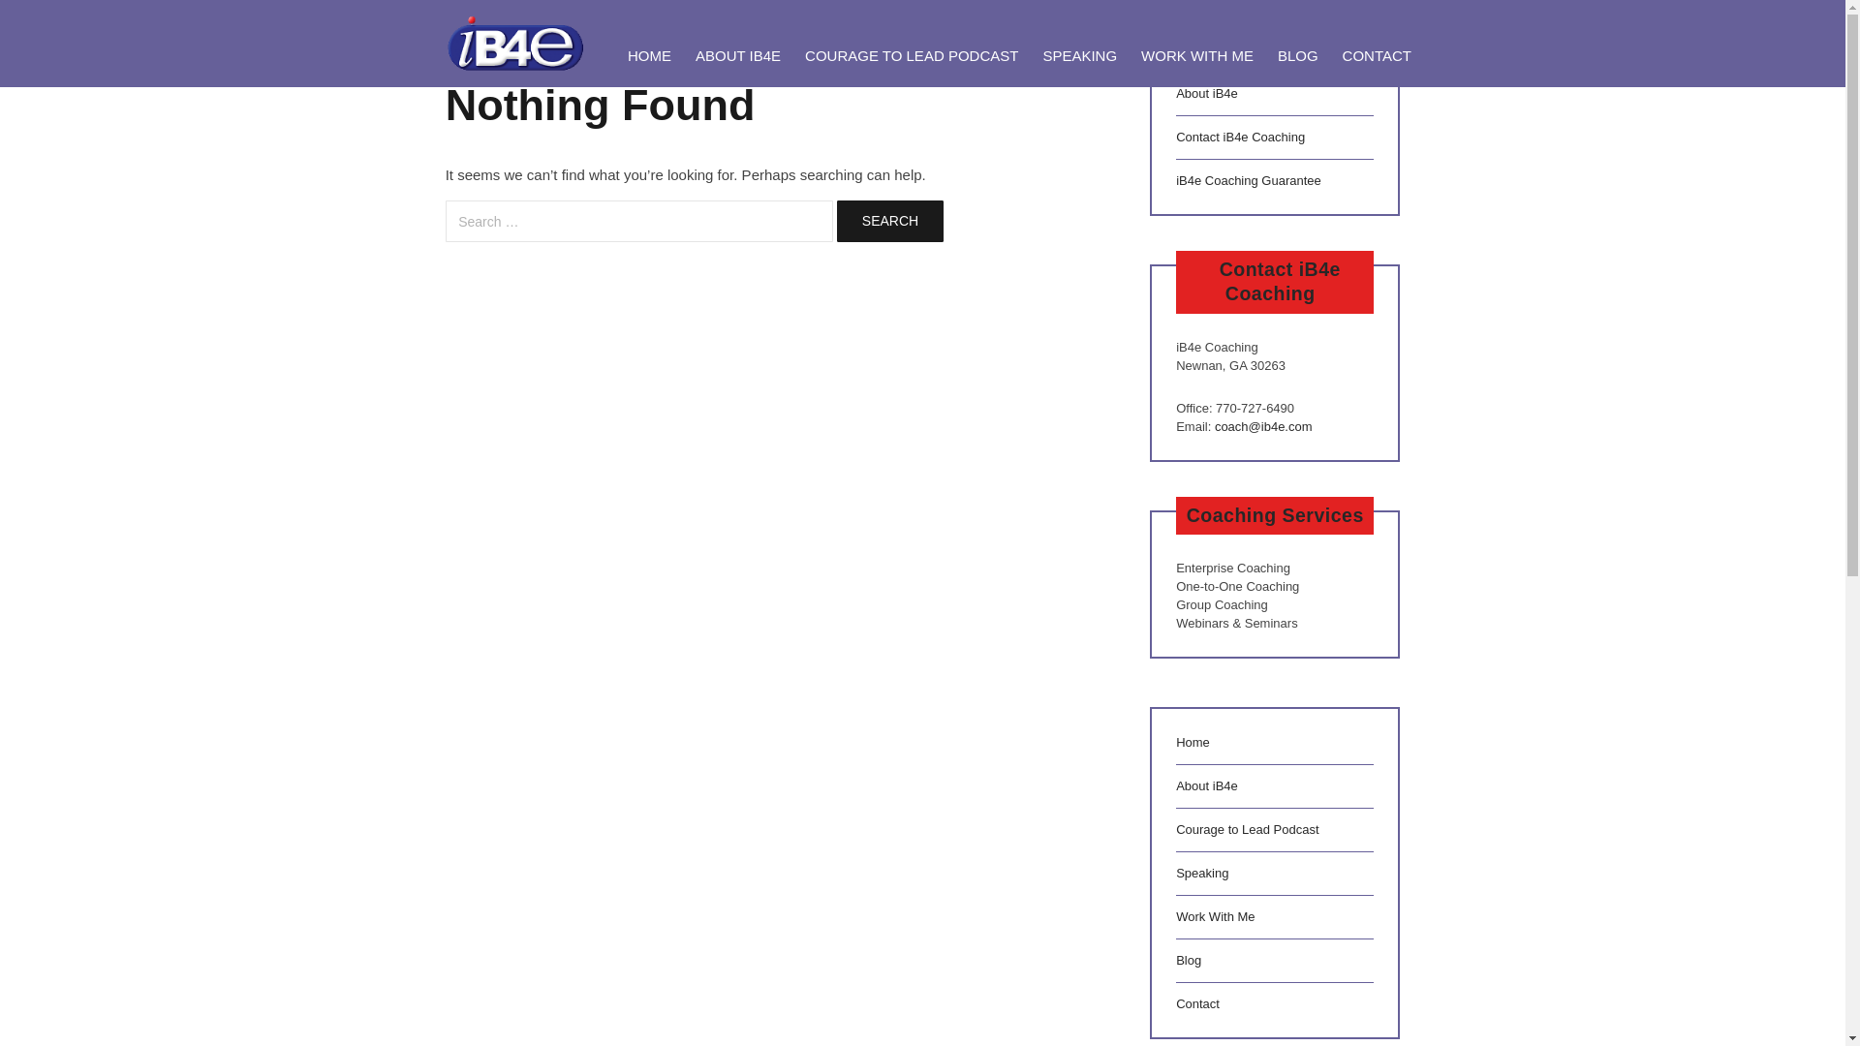 The image size is (1860, 1046). What do you see at coordinates (1197, 1003) in the screenshot?
I see `Contact` at bounding box center [1197, 1003].